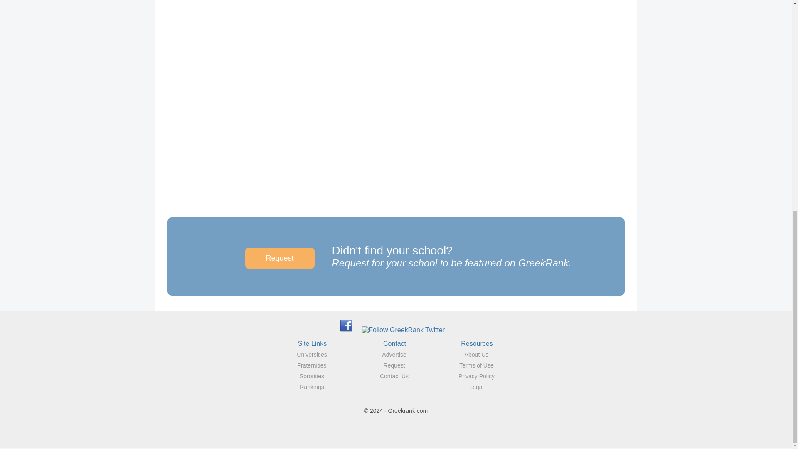  I want to click on Follow GreekRank Twitter, so click(403, 330).